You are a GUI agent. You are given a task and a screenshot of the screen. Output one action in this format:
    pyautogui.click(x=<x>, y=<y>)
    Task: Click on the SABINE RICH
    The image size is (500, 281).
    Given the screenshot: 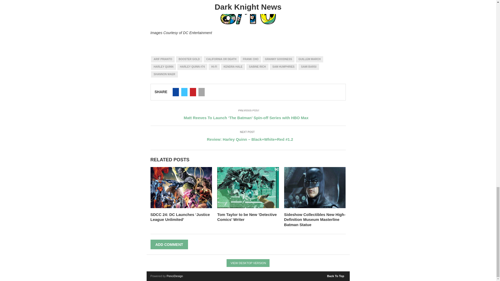 What is the action you would take?
    pyautogui.click(x=257, y=67)
    